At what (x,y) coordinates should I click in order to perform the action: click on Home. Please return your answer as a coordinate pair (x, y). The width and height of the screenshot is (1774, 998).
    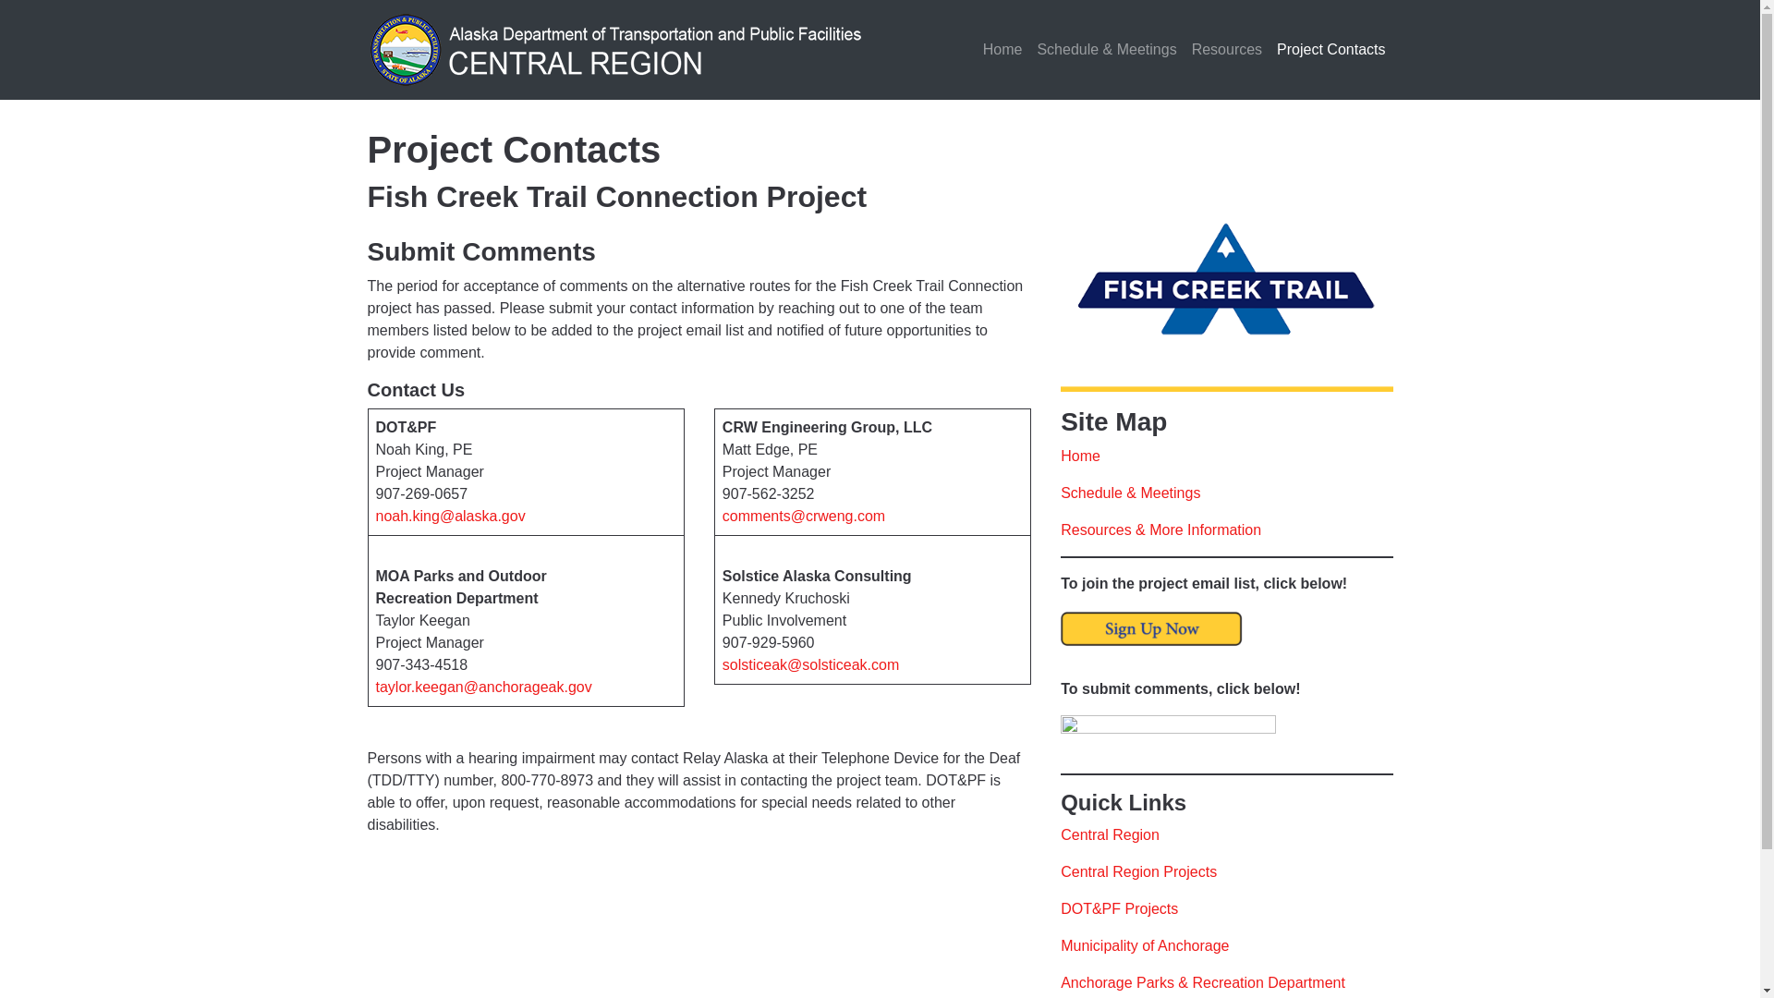
    Looking at the image, I should click on (1080, 456).